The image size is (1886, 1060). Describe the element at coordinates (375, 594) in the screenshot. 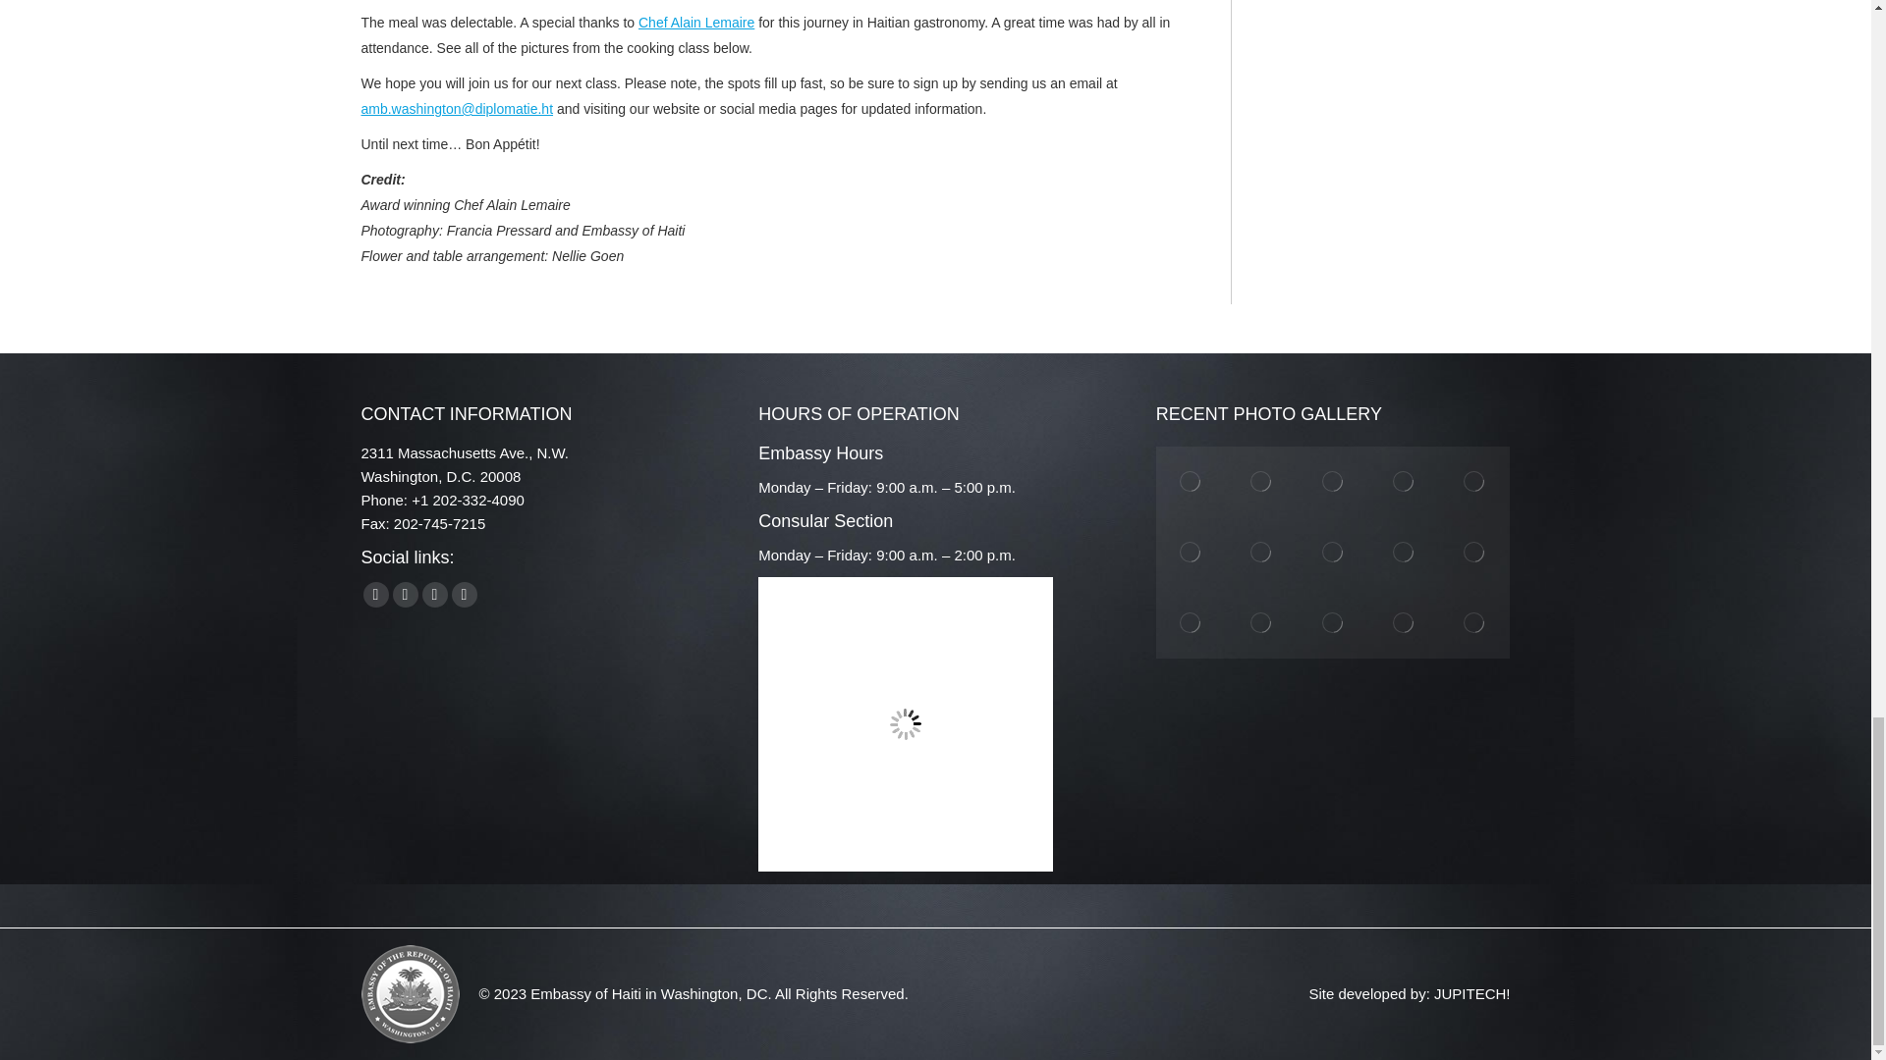

I see `Facebook page opens in new window` at that location.